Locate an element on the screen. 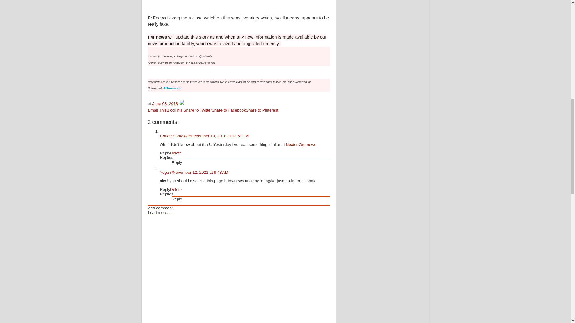 The width and height of the screenshot is (575, 323). Share to Twitter is located at coordinates (197, 110).